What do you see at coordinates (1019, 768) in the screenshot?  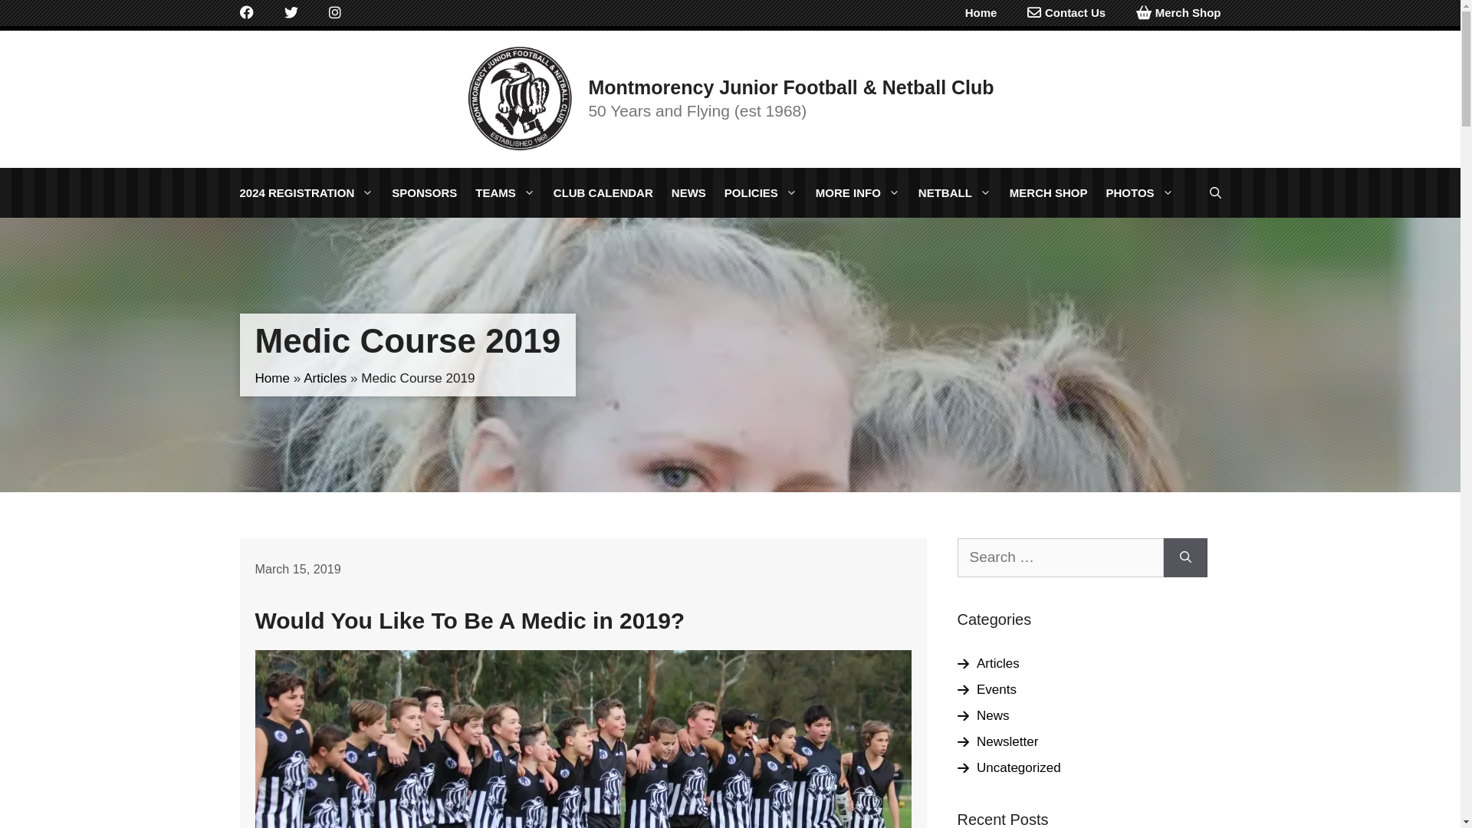 I see `Uncategorized` at bounding box center [1019, 768].